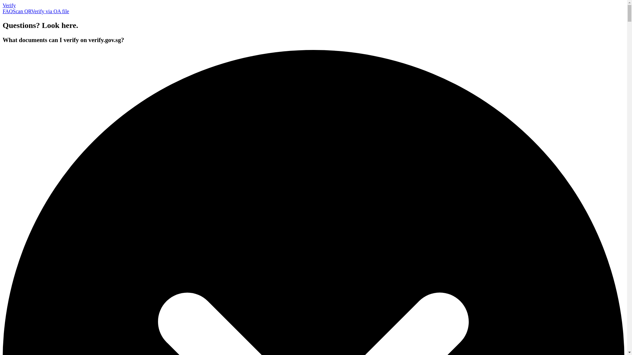 The image size is (632, 355). Describe the element at coordinates (9, 5) in the screenshot. I see `Verify` at that location.